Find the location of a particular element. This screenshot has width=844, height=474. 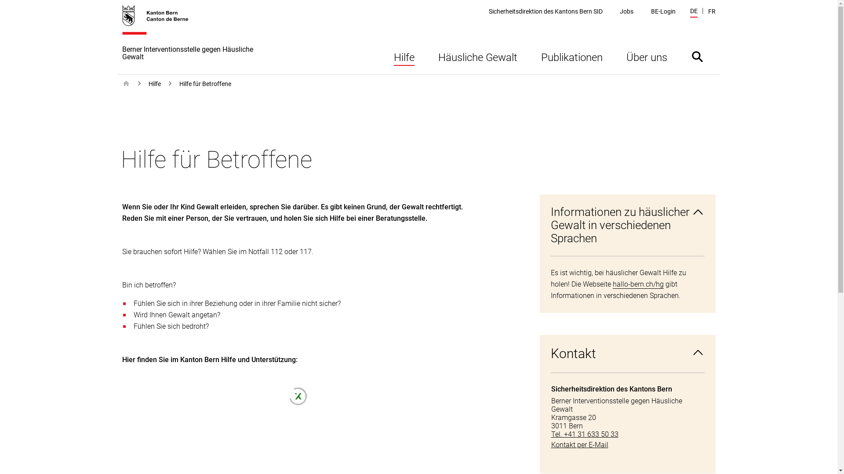

Hilfe is located at coordinates (404, 56).